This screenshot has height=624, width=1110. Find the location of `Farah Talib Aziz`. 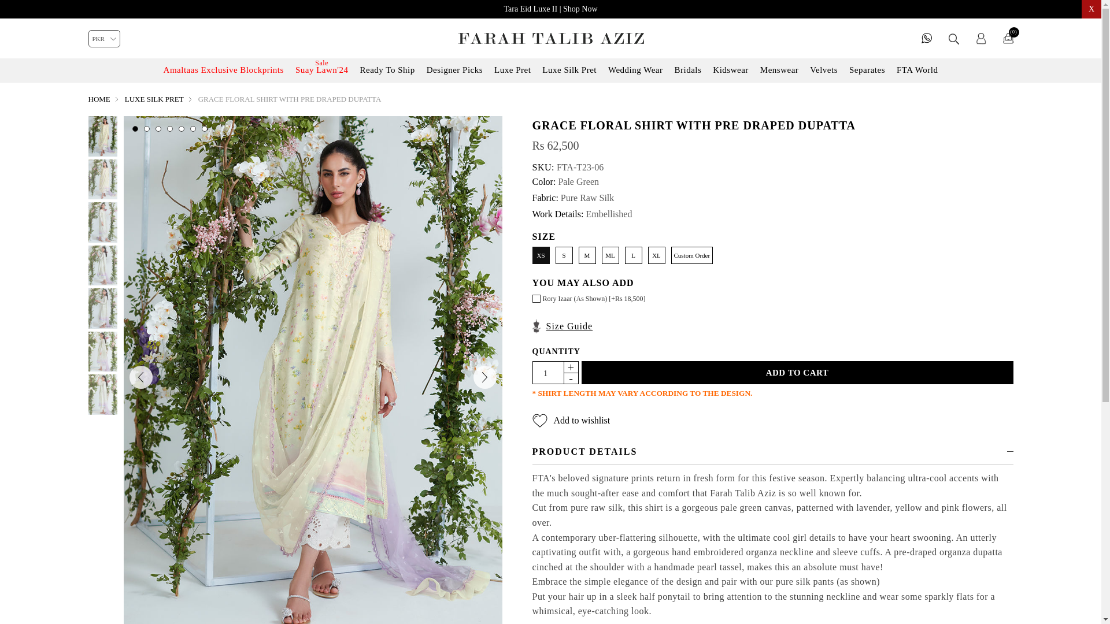

Farah Talib Aziz is located at coordinates (550, 38).